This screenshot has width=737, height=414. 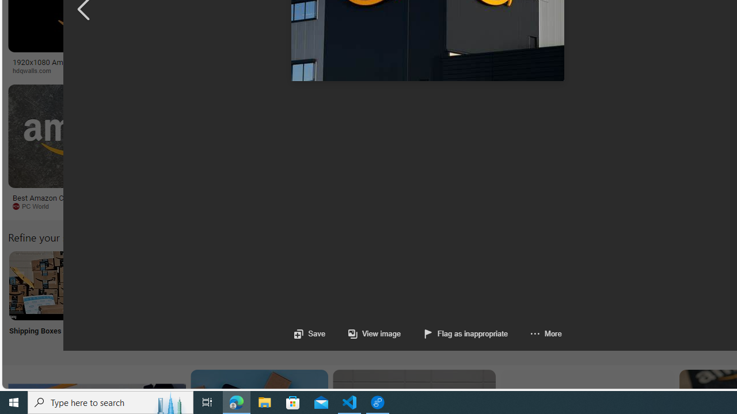 What do you see at coordinates (534, 333) in the screenshot?
I see `More` at bounding box center [534, 333].